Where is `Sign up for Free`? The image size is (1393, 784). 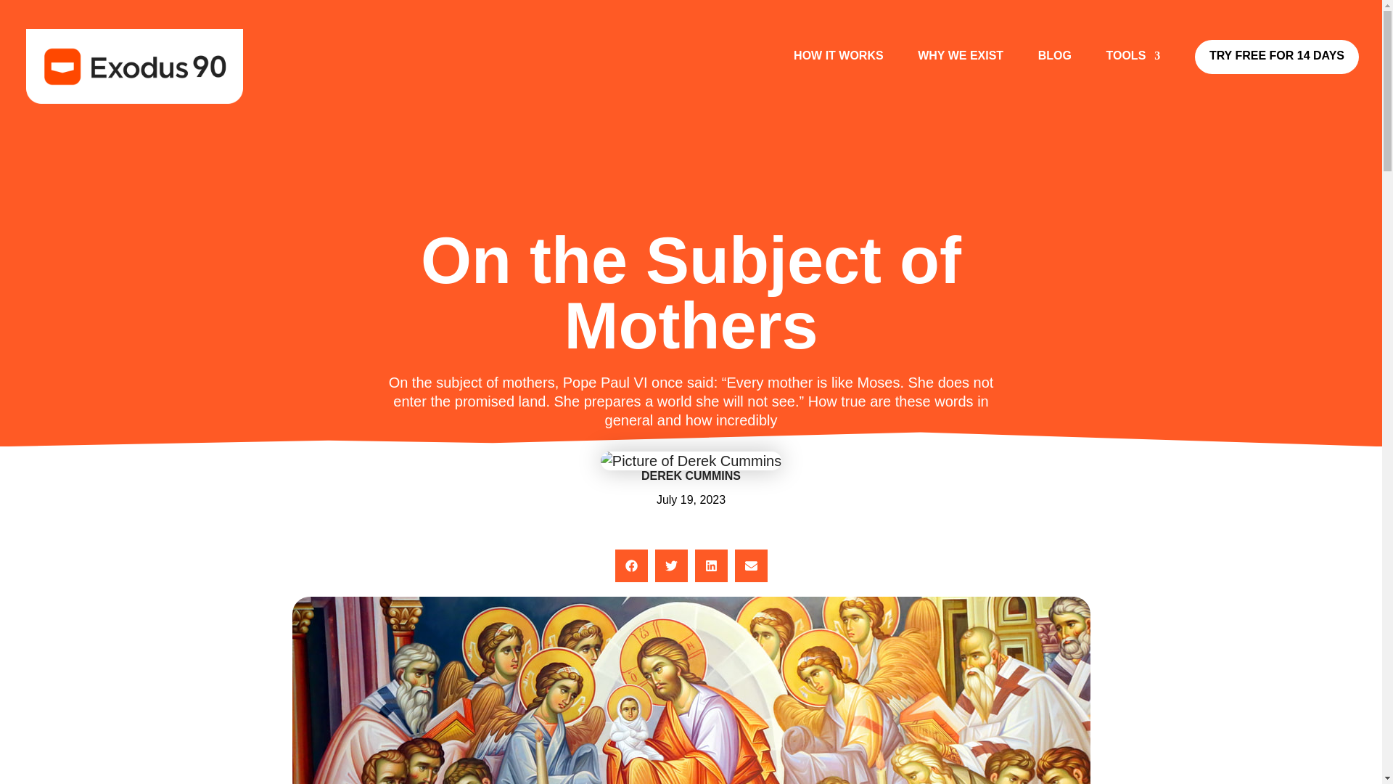
Sign up for Free is located at coordinates (1277, 57).